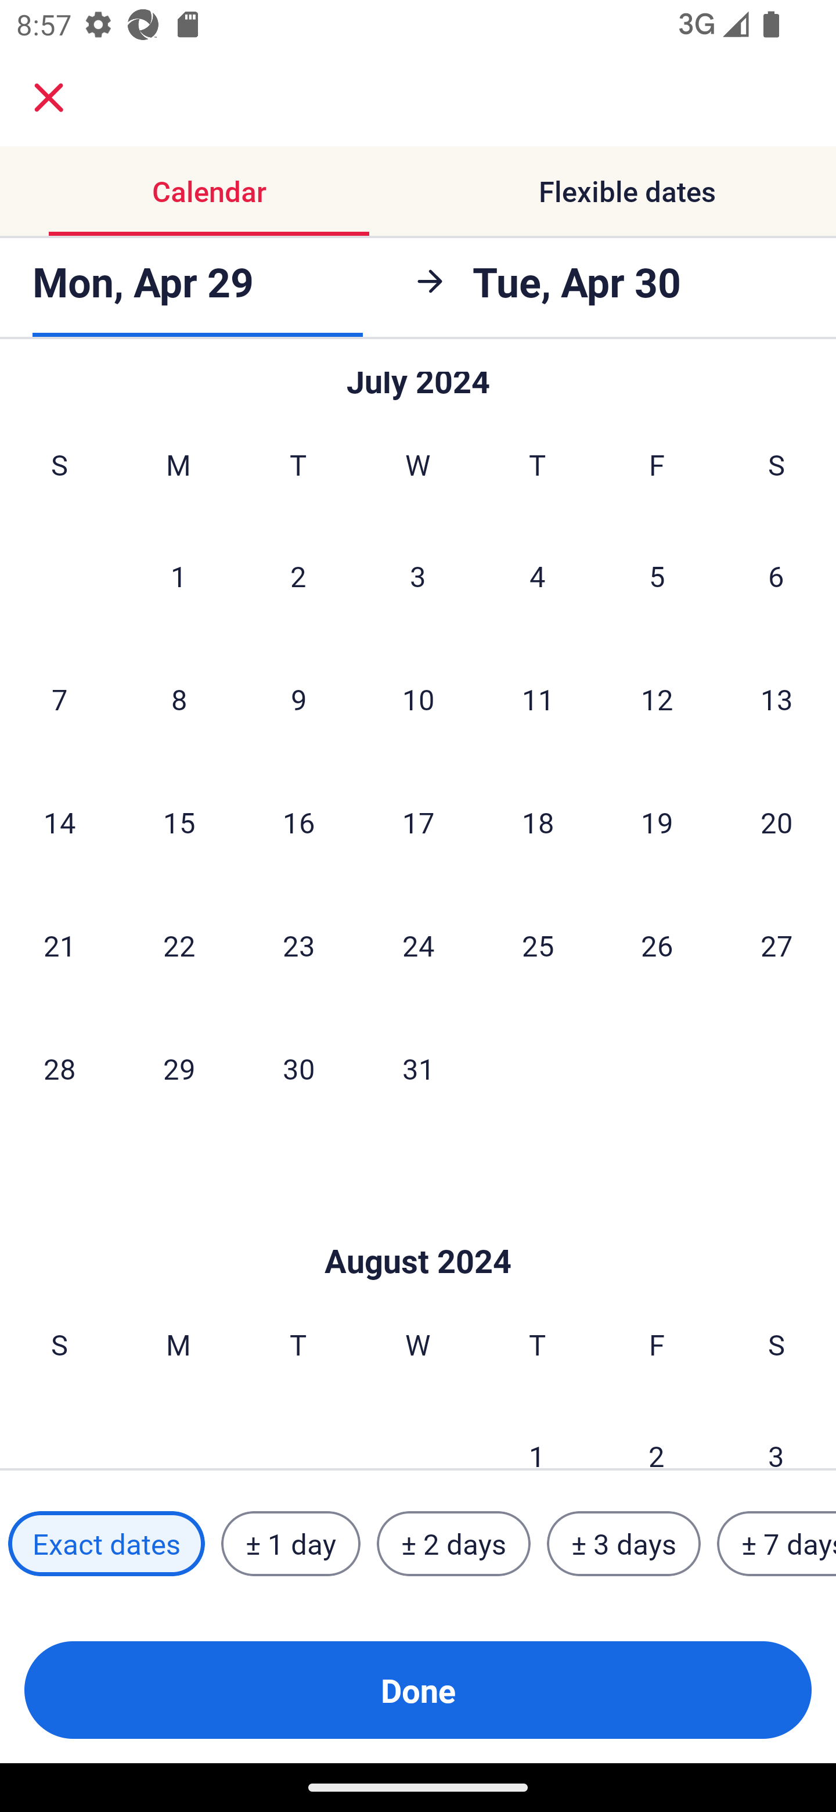 The width and height of the screenshot is (836, 1812). Describe the element at coordinates (178, 576) in the screenshot. I see `1 Monday, July 1, 2024` at that location.